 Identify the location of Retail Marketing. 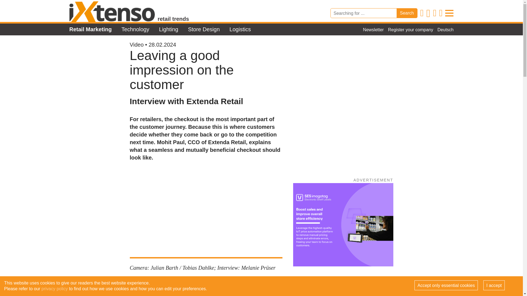
(90, 29).